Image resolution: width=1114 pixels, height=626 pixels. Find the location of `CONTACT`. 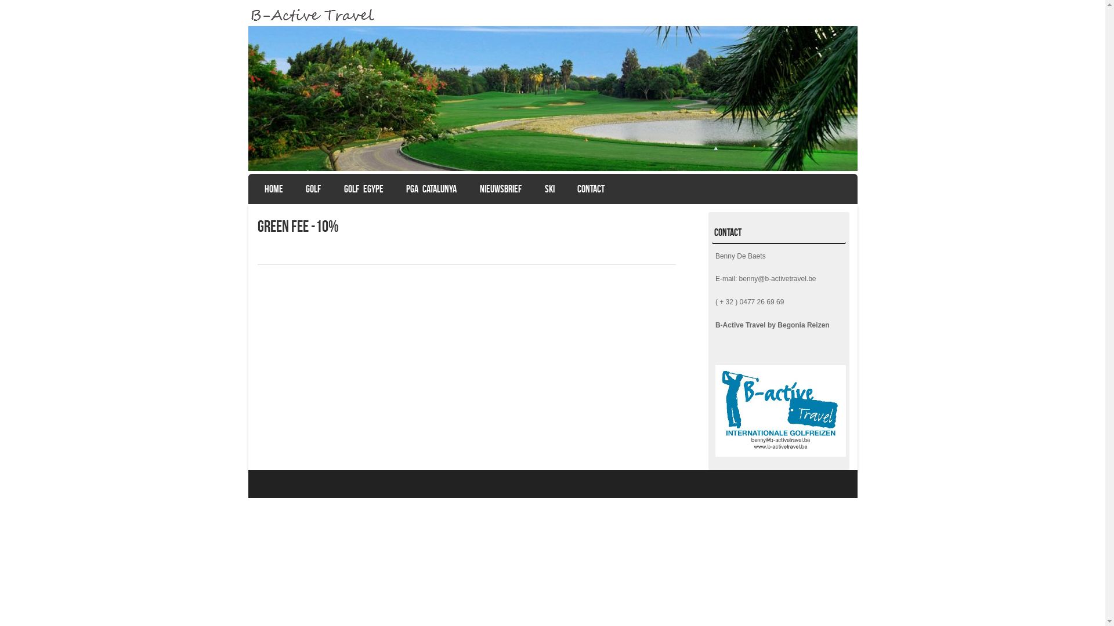

CONTACT is located at coordinates (591, 189).